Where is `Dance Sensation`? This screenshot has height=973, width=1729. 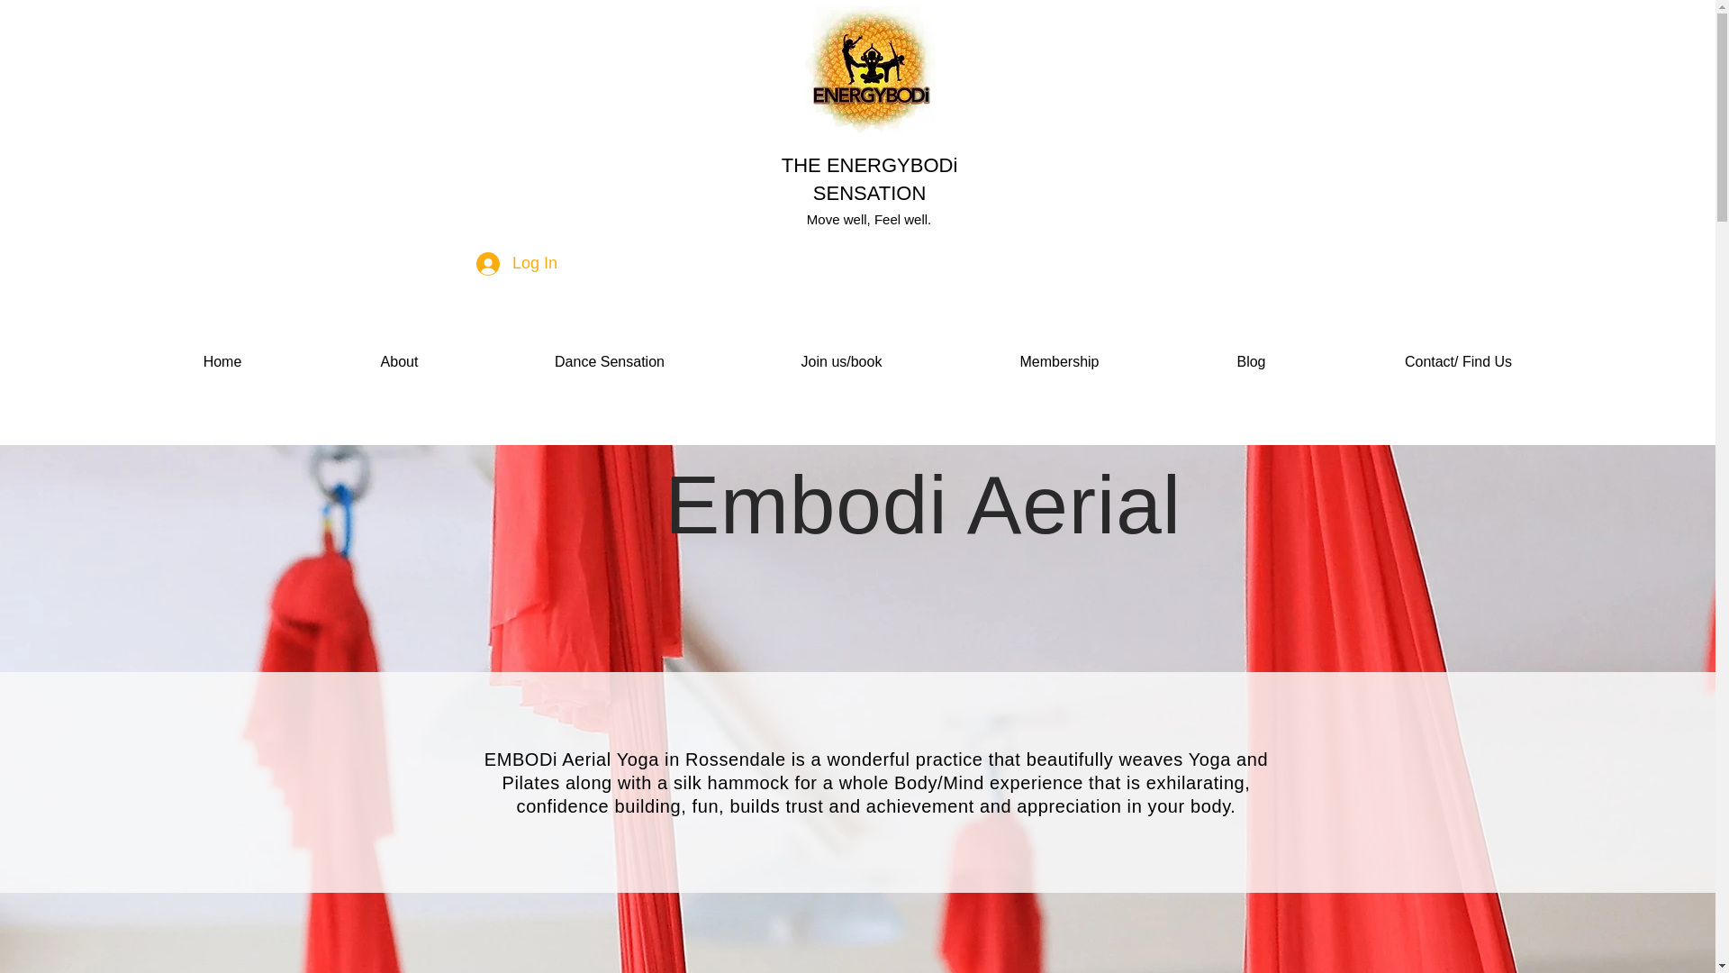
Dance Sensation is located at coordinates (609, 362).